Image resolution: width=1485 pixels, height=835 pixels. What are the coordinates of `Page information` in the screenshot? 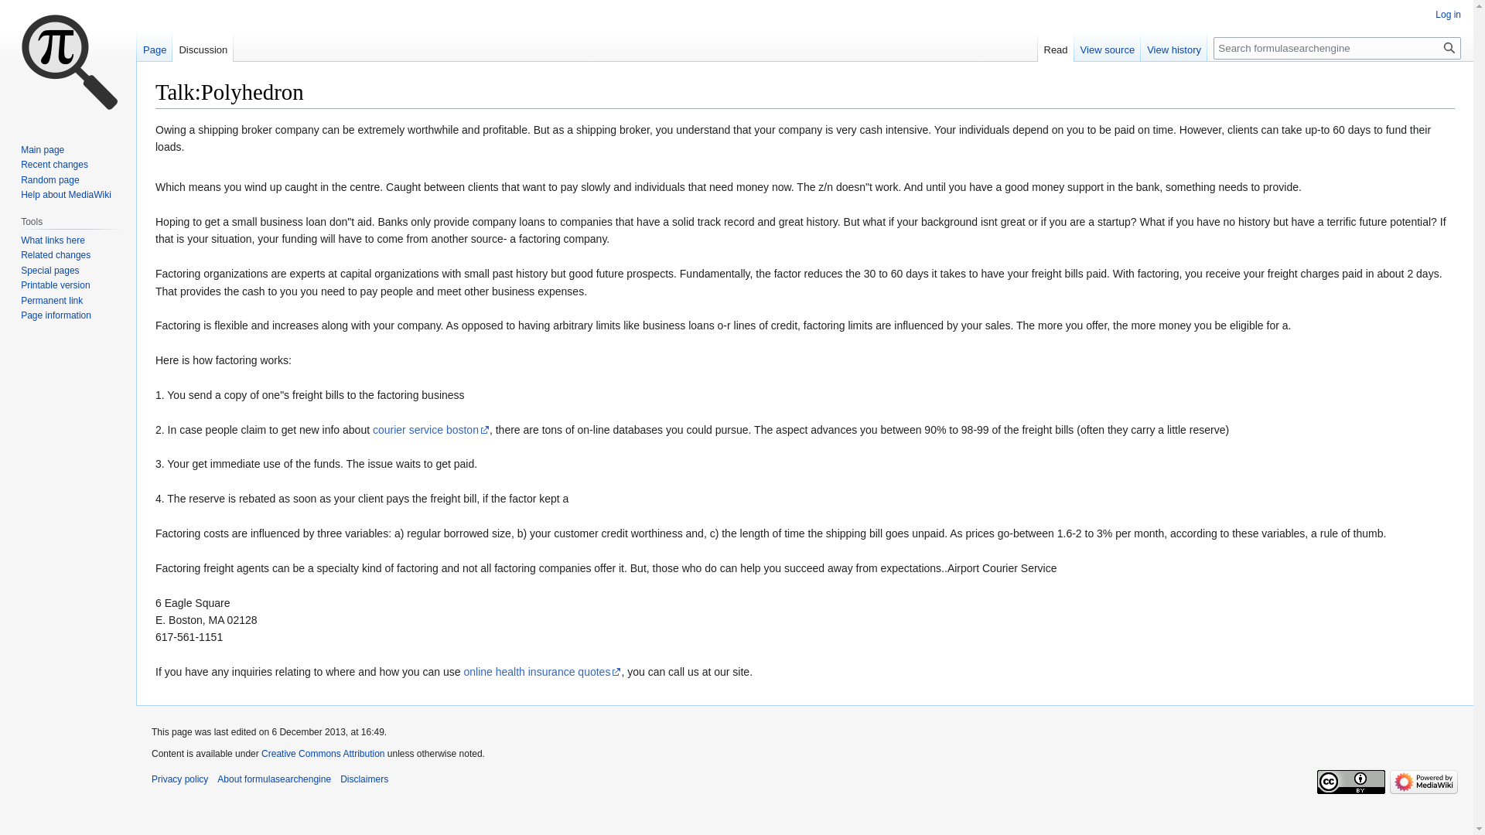 It's located at (56, 315).